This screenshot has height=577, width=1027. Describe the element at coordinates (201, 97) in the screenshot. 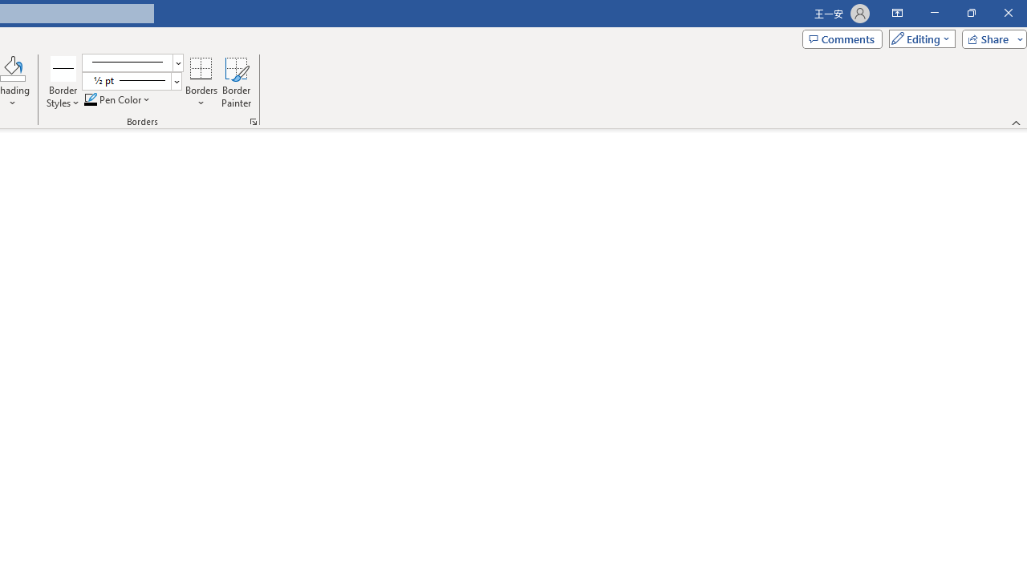

I see `More Options` at that location.